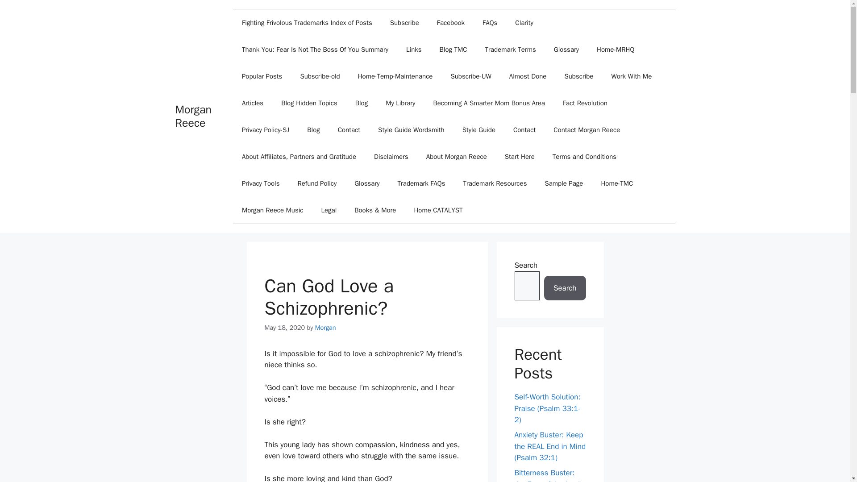 Image resolution: width=857 pixels, height=482 pixels. What do you see at coordinates (489, 103) in the screenshot?
I see `Becoming A Smarter Mom Bonus Area` at bounding box center [489, 103].